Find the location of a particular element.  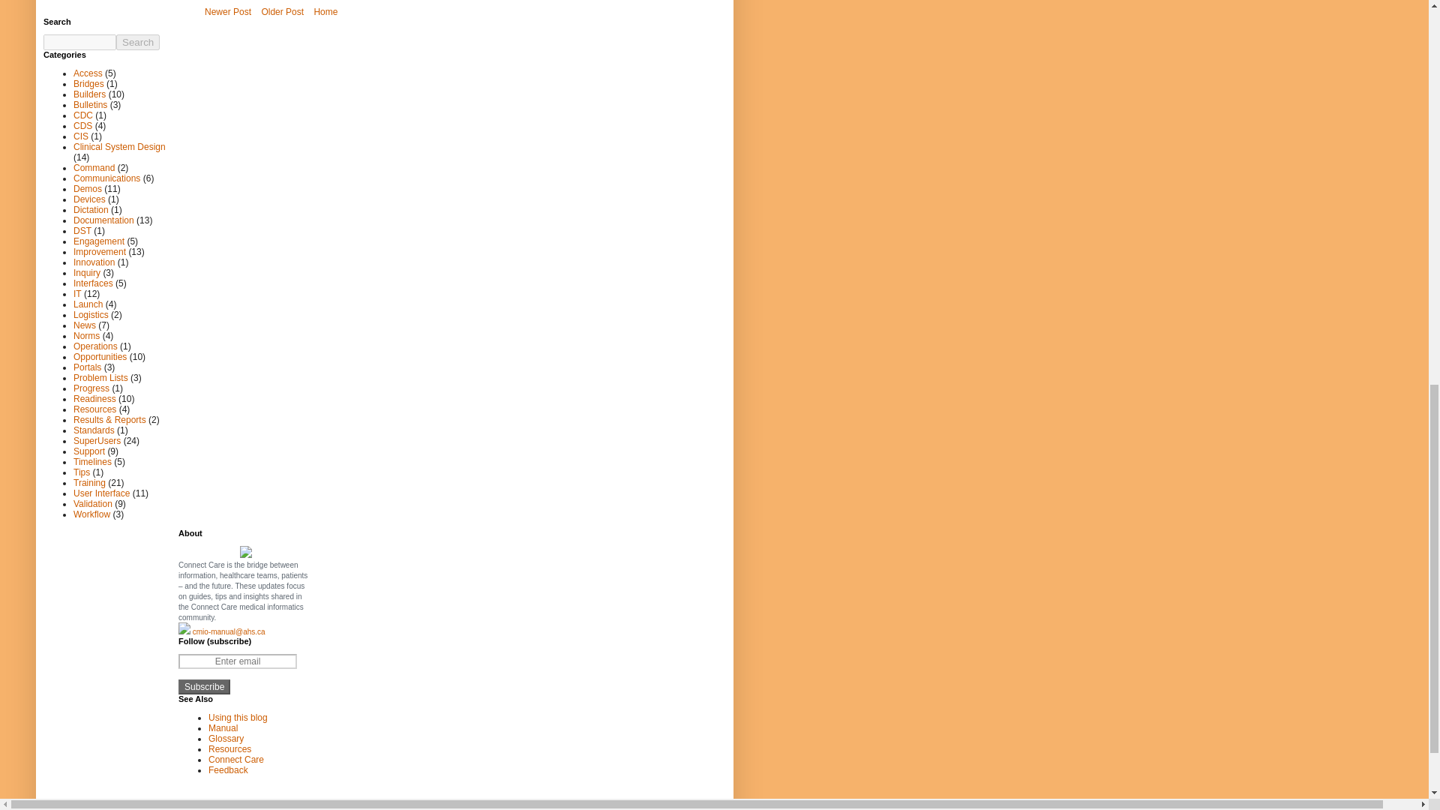

Search is located at coordinates (138, 42).